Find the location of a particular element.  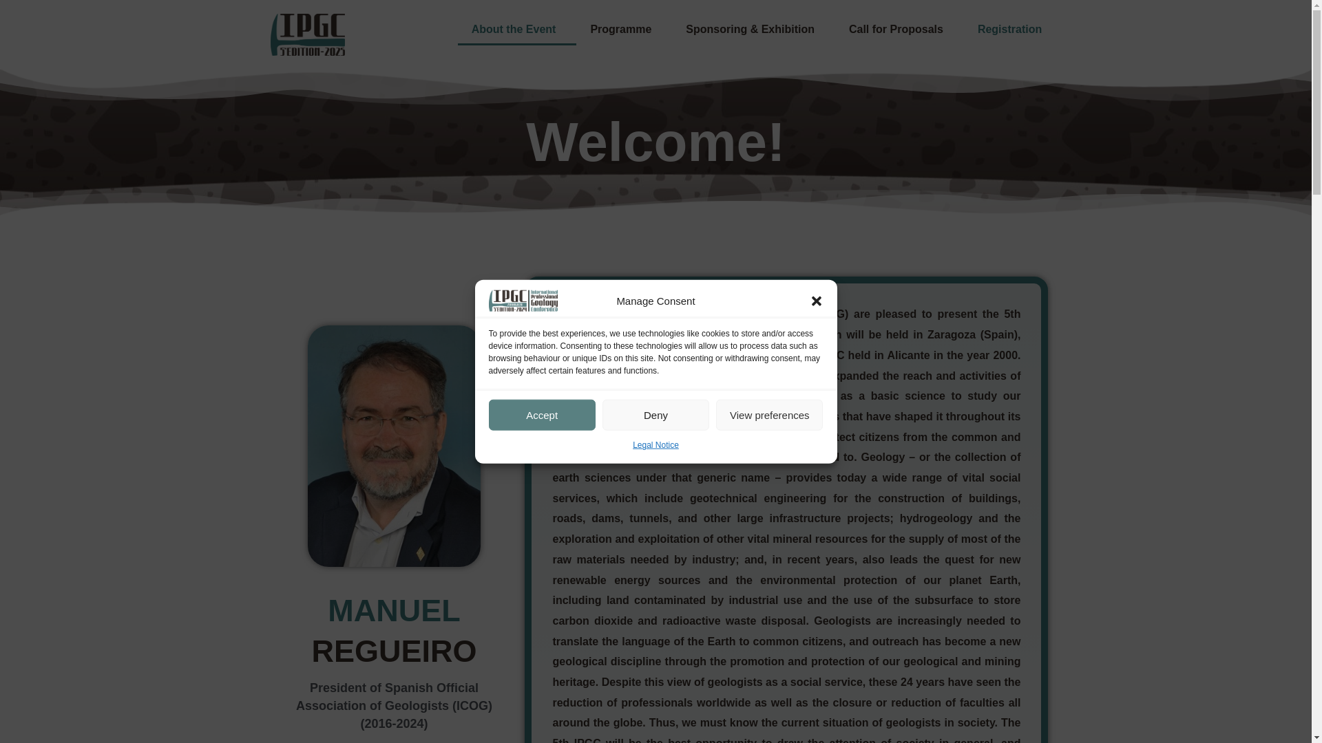

Call for Proposals is located at coordinates (896, 29).